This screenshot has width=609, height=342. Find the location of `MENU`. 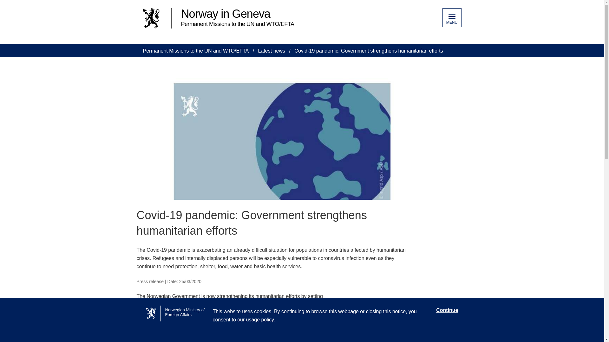

MENU is located at coordinates (451, 18).